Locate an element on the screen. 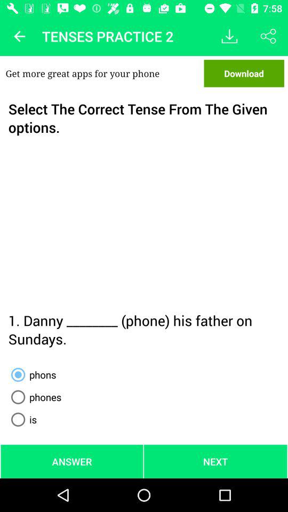  select the item below the phones is located at coordinates (22, 419).